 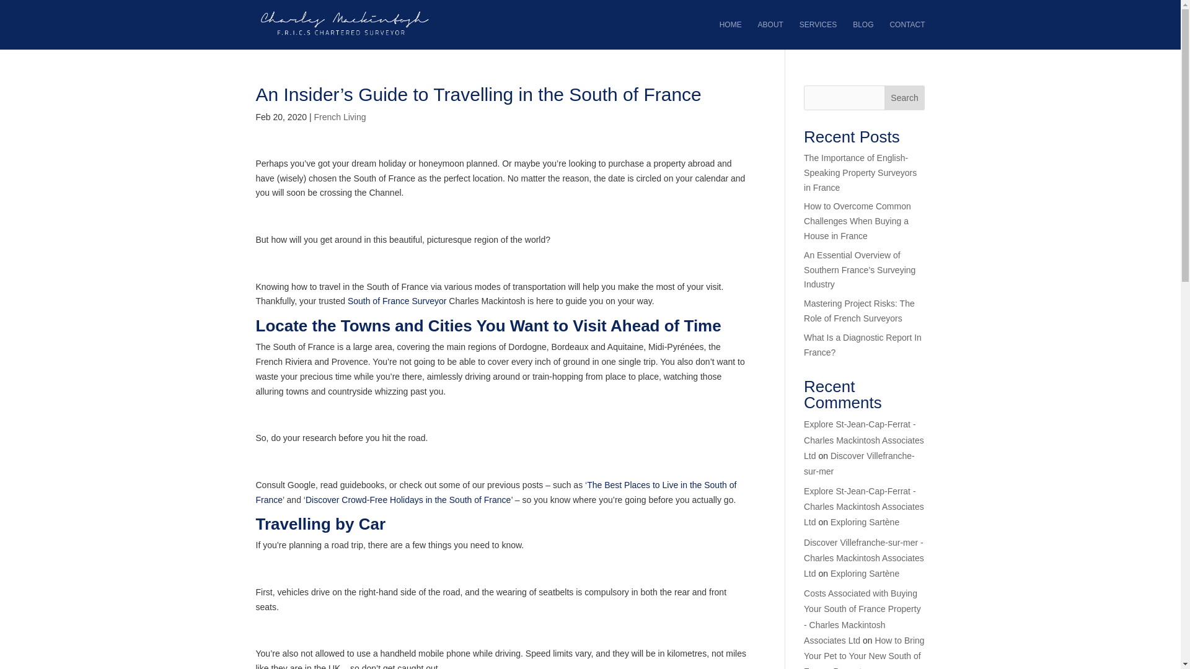 I want to click on Discover Villefranche-sur-mer, so click(x=859, y=463).